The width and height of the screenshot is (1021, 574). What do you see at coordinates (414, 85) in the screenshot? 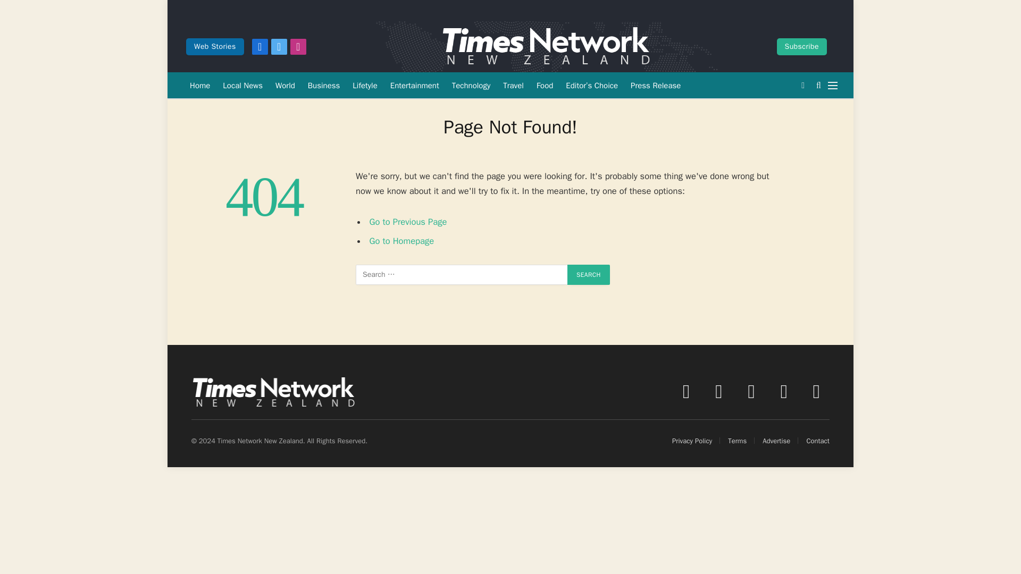
I see `Entertainment` at bounding box center [414, 85].